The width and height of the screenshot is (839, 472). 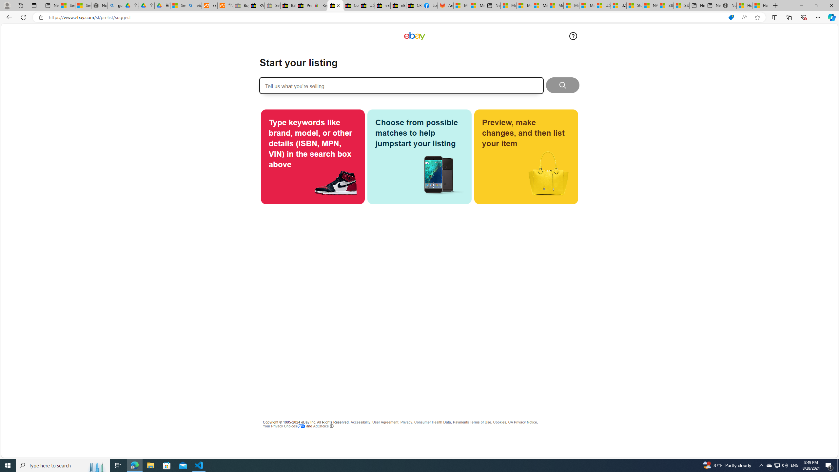 What do you see at coordinates (524, 6) in the screenshot?
I see `Microsoft account | Privacy` at bounding box center [524, 6].